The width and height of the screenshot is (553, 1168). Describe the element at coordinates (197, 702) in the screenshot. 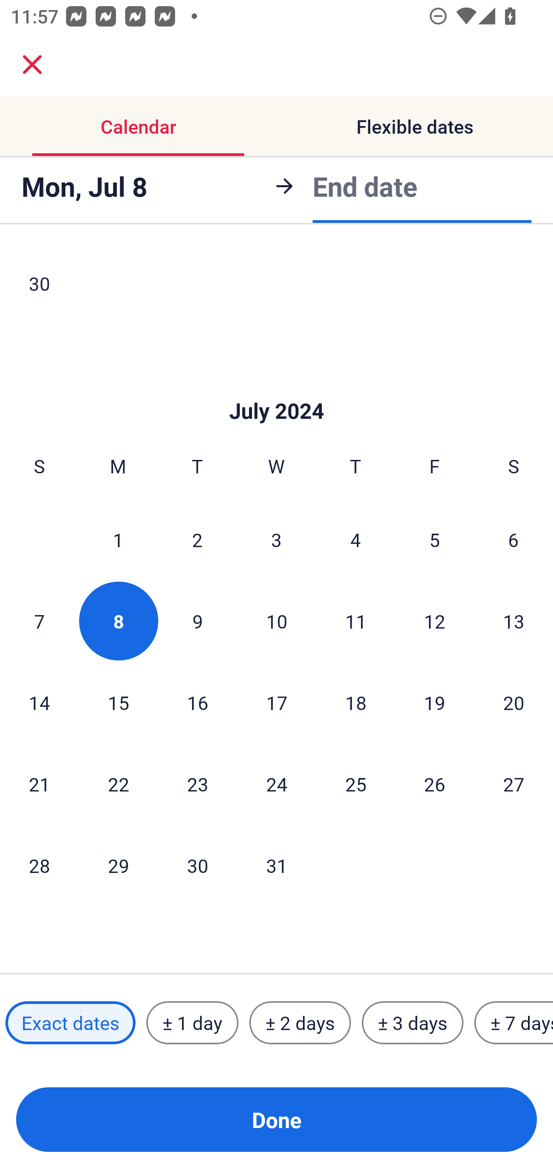

I see `16 Tuesday, July 16, 2024` at that location.